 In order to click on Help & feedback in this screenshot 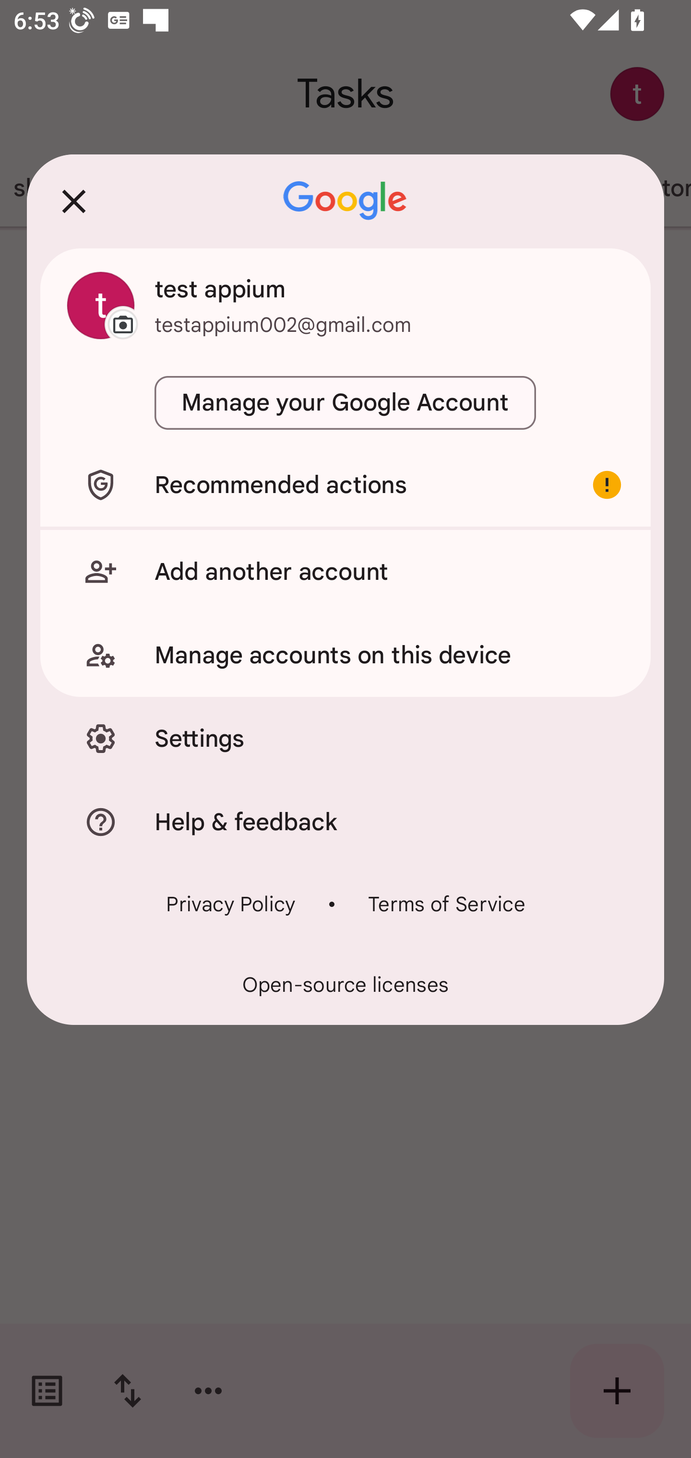, I will do `click(345, 821)`.